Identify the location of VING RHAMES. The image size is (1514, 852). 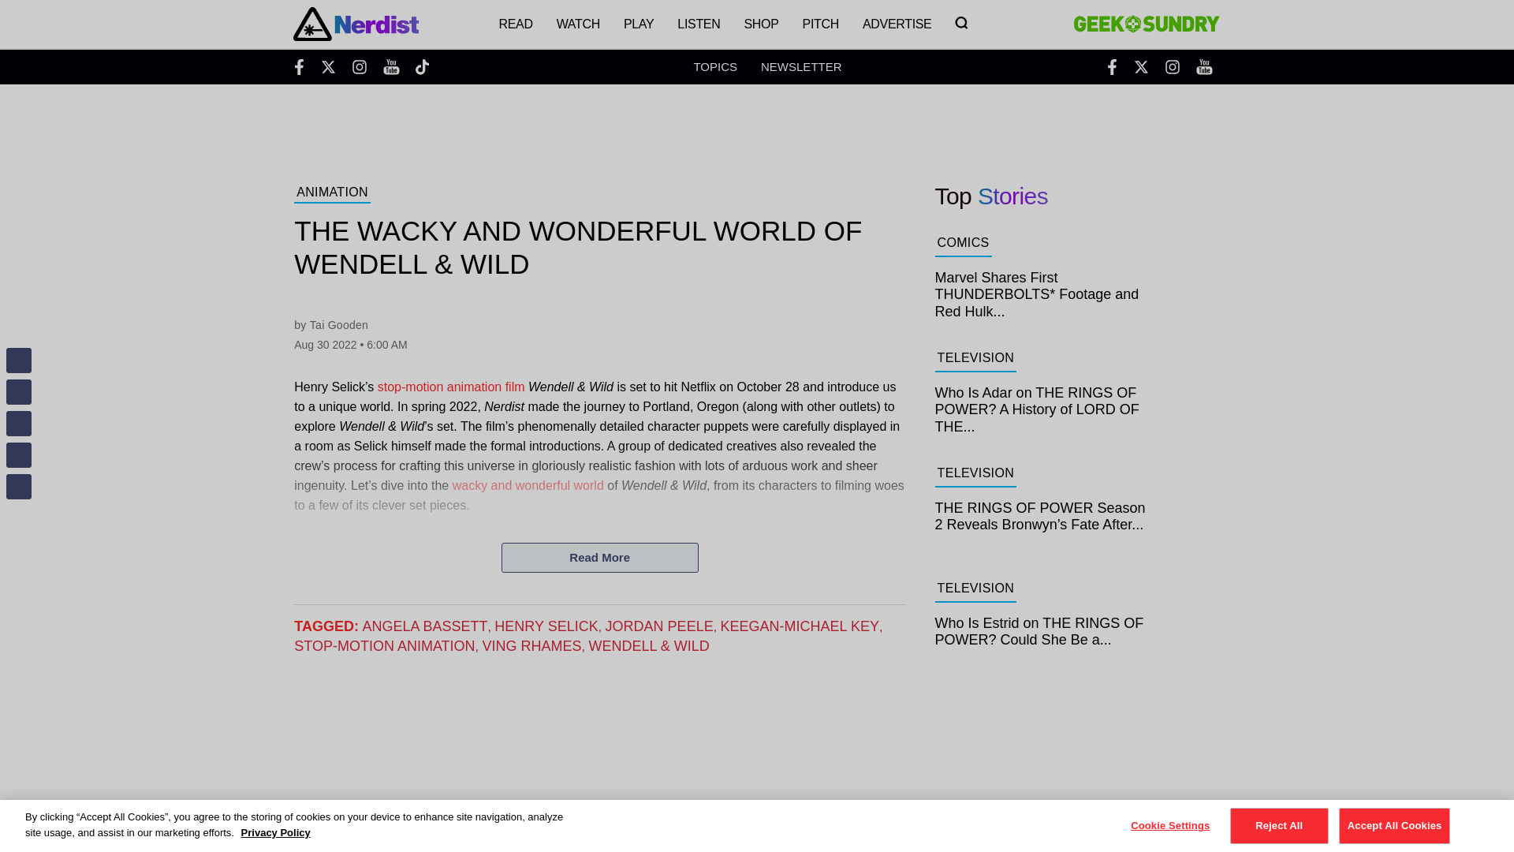
(531, 645).